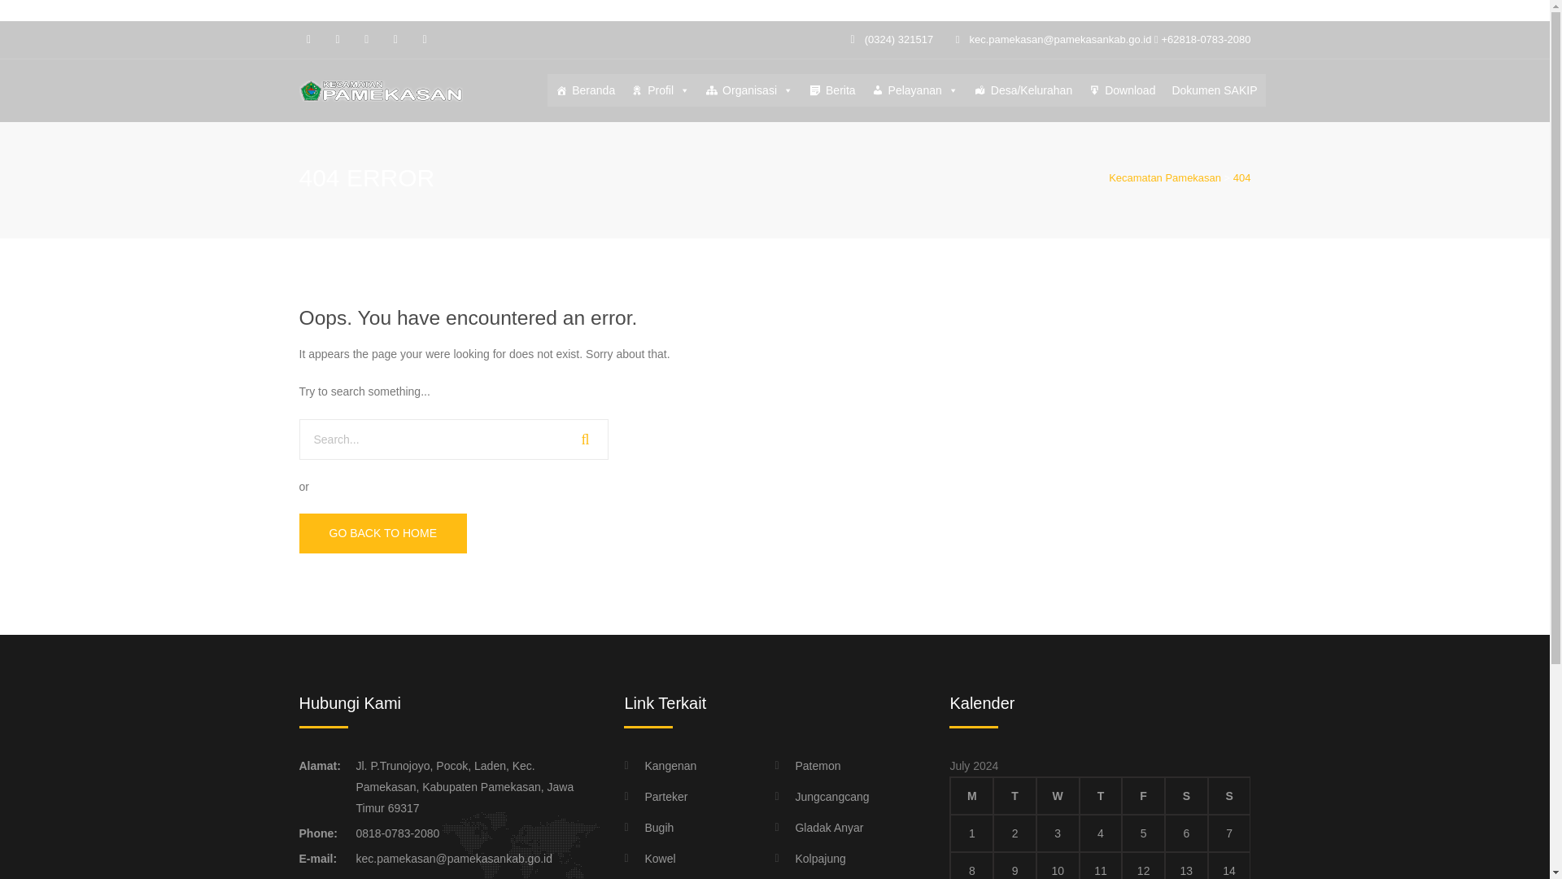 Image resolution: width=1562 pixels, height=879 pixels. I want to click on Bugih, so click(648, 828).